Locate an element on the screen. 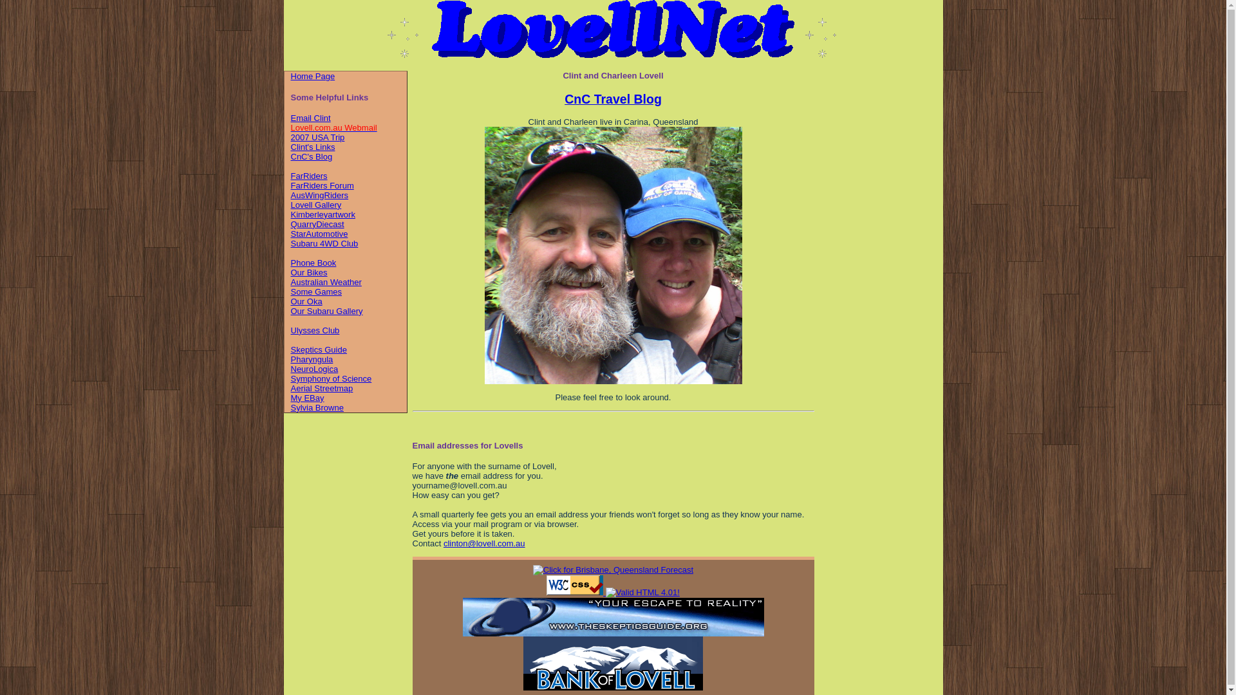 The image size is (1236, 695). Australian Weather is located at coordinates (326, 282).